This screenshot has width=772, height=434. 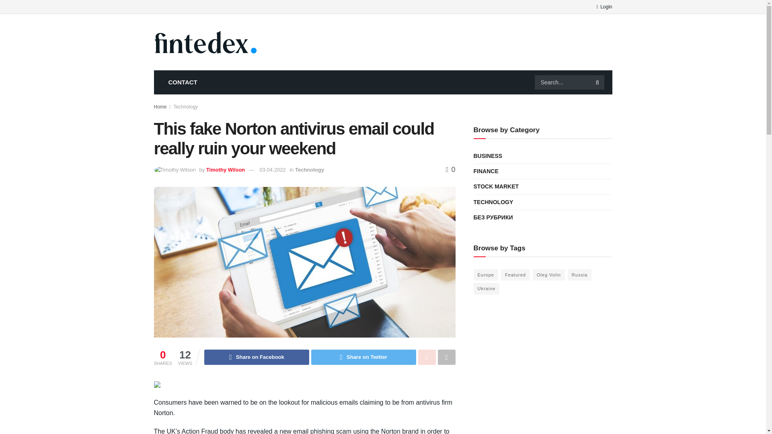 I want to click on CONTACT, so click(x=183, y=82).